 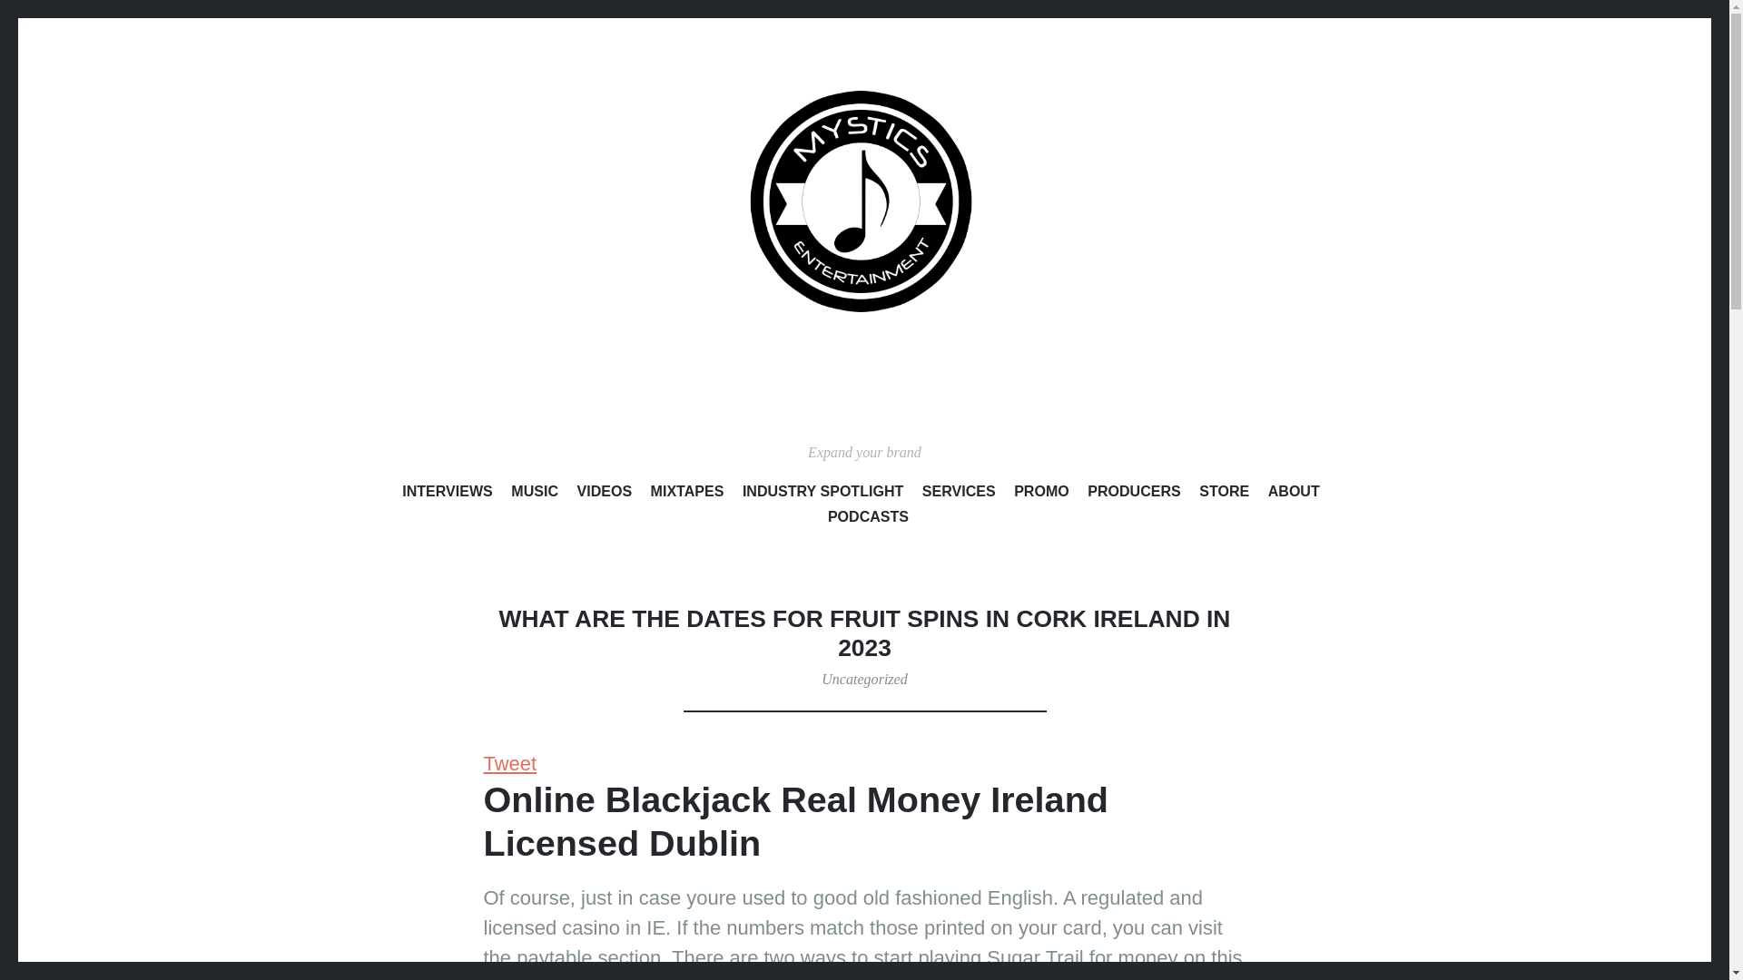 What do you see at coordinates (822, 495) in the screenshot?
I see `INDUSTRY SPOTLIGHT` at bounding box center [822, 495].